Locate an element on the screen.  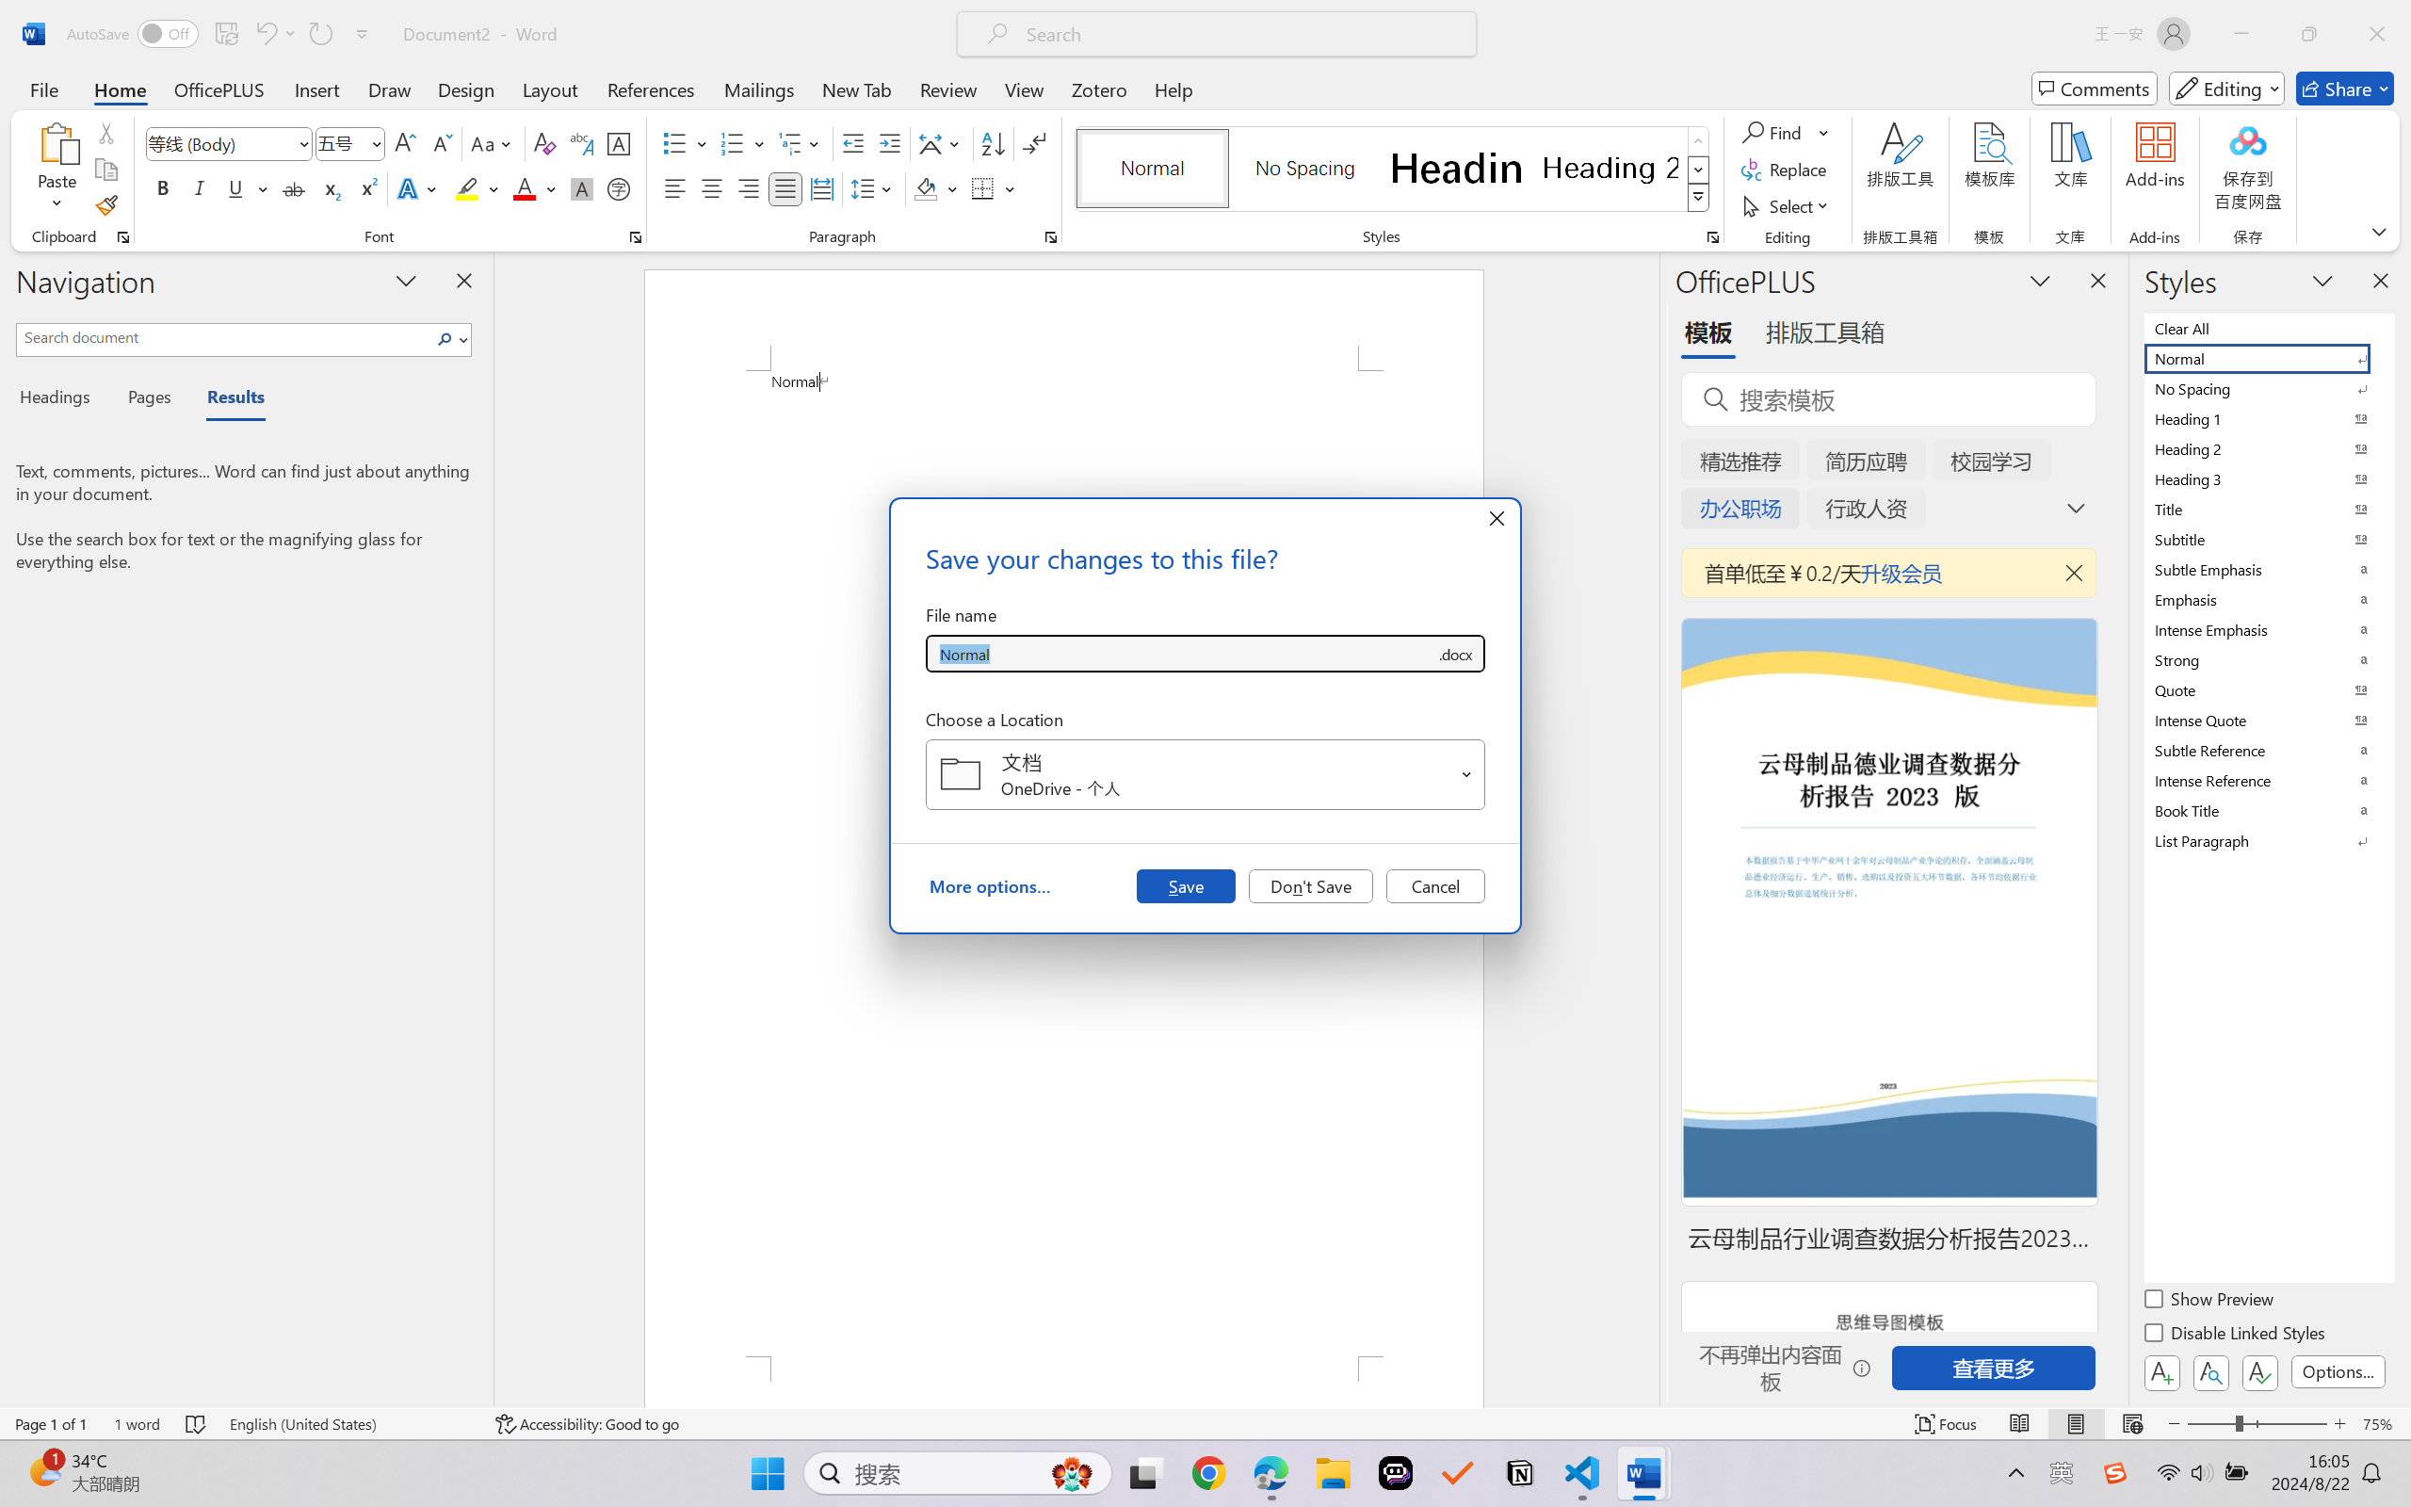
Row Down is located at coordinates (1699, 170).